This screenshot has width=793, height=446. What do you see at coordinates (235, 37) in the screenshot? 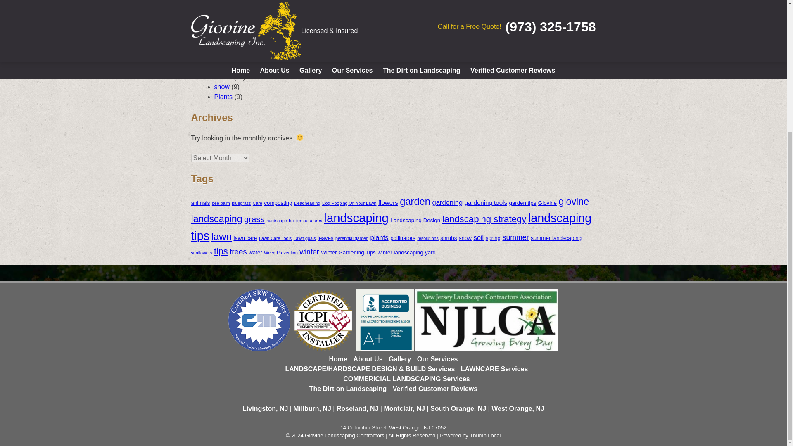
I see `Uncategorized` at bounding box center [235, 37].